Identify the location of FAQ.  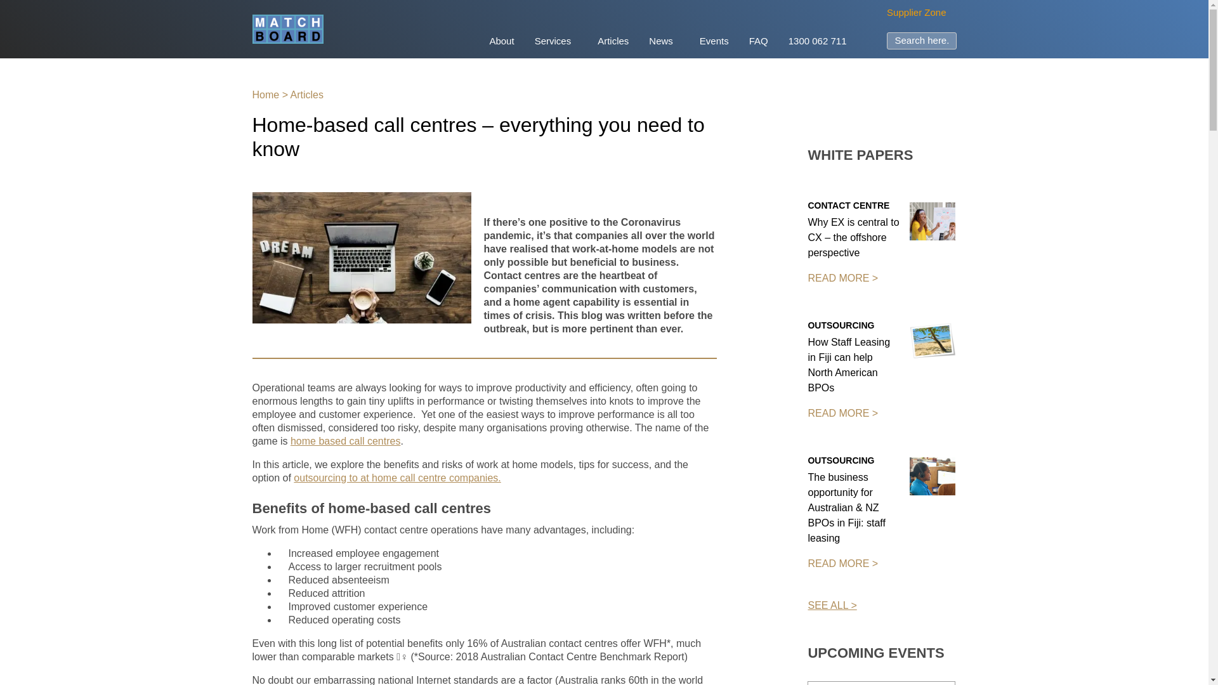
(759, 42).